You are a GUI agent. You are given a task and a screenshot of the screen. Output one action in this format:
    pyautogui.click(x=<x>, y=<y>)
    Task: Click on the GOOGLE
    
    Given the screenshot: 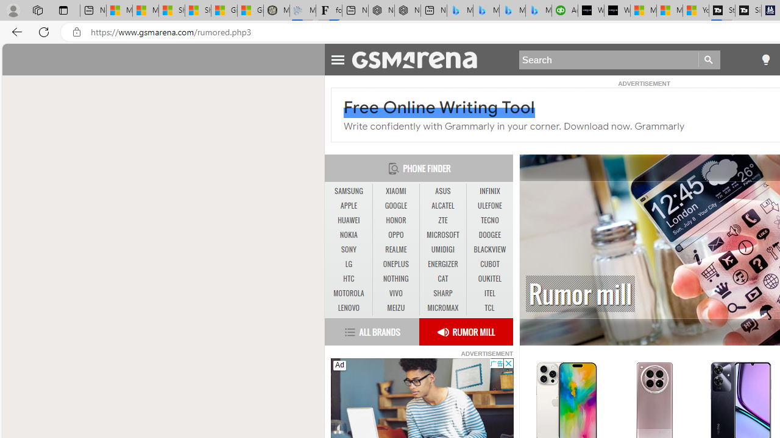 What is the action you would take?
    pyautogui.click(x=395, y=206)
    